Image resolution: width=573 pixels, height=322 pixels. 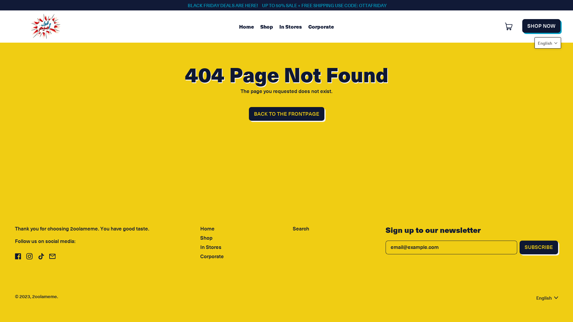 I want to click on English, so click(x=547, y=298).